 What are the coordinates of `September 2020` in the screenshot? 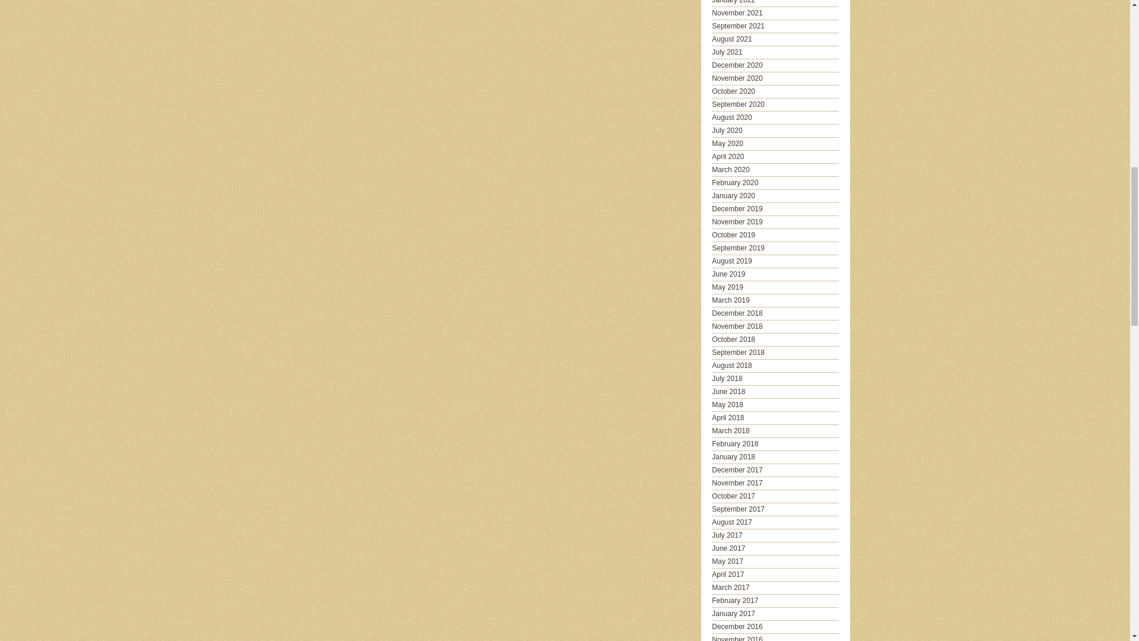 It's located at (738, 104).